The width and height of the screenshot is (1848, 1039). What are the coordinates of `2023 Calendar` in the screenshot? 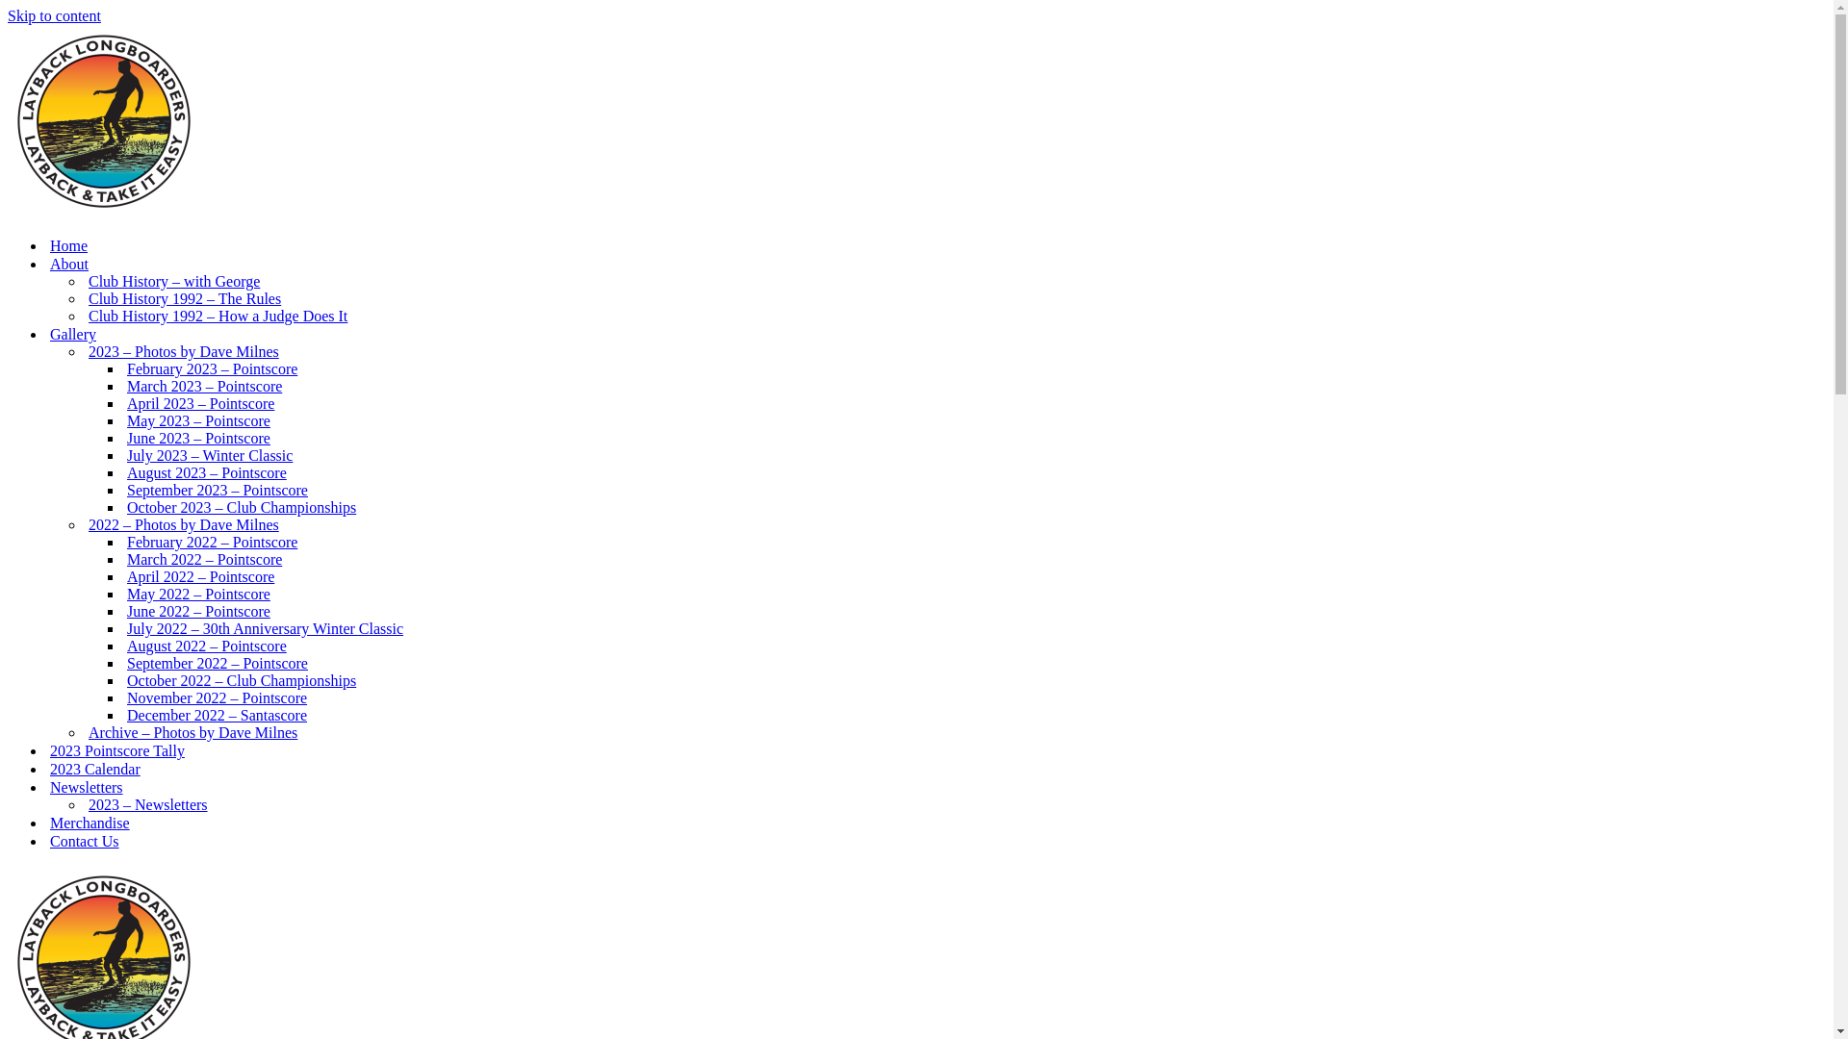 It's located at (95, 770).